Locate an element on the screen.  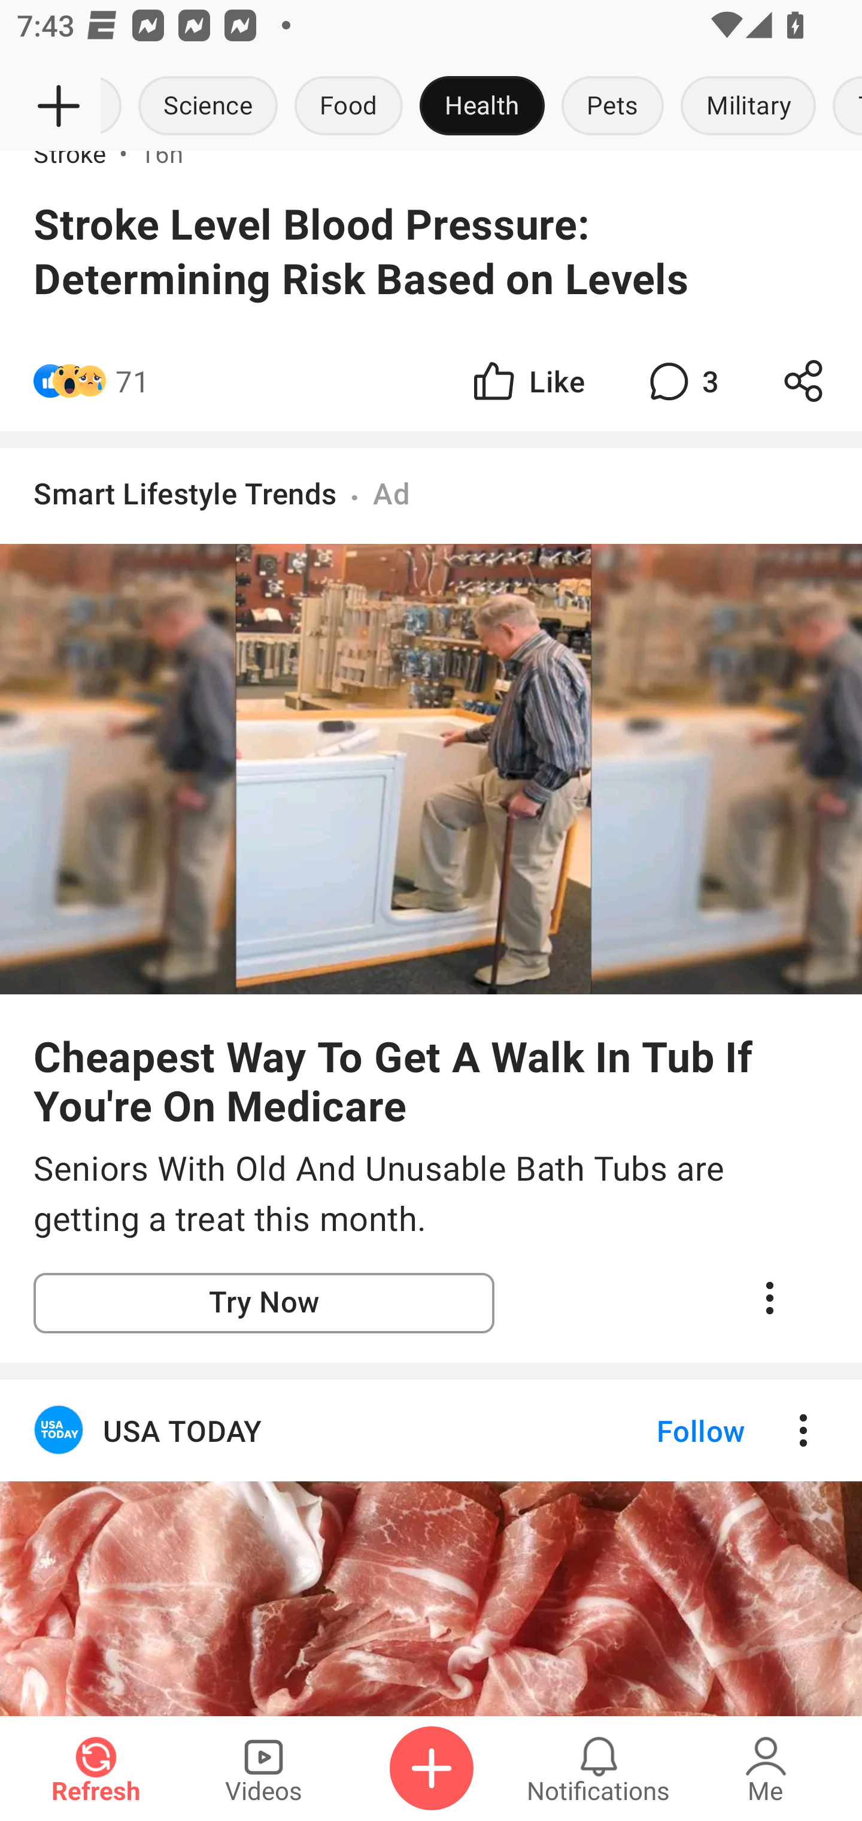
Videos is located at coordinates (263, 1768).